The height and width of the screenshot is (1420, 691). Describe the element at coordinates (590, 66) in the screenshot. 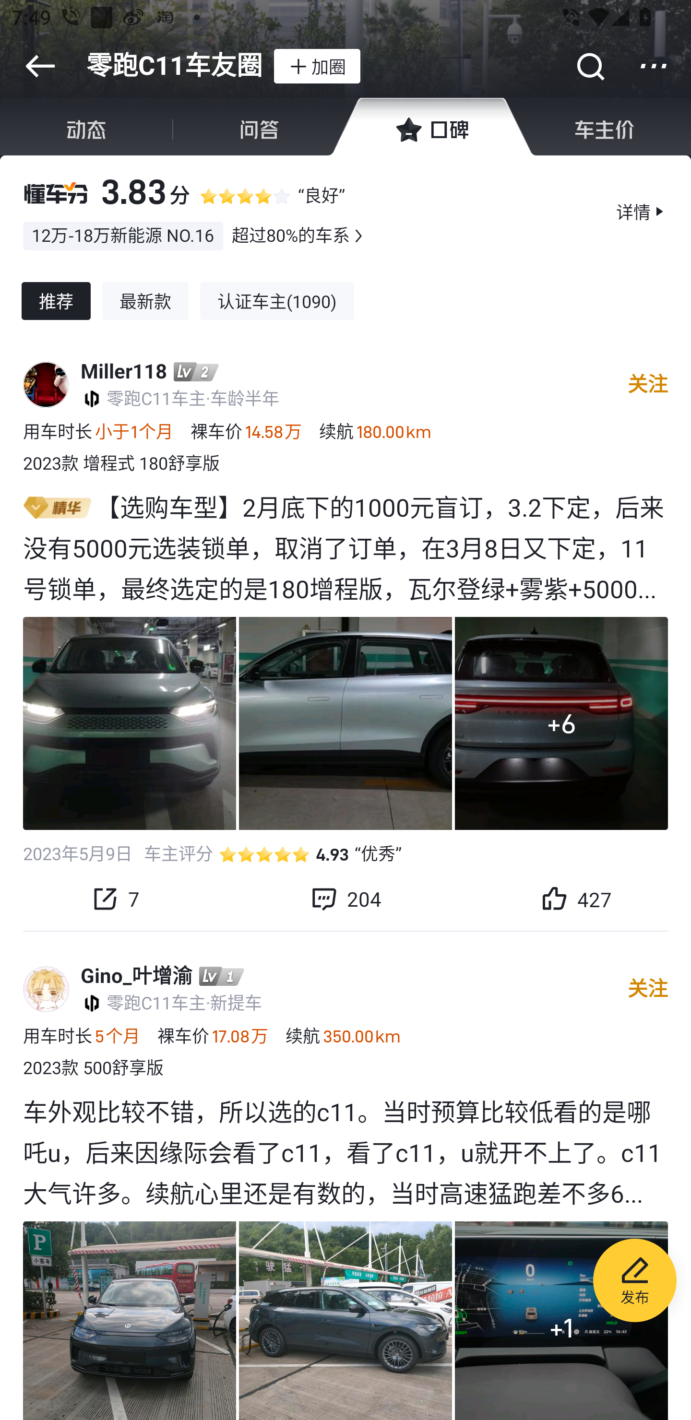

I see `` at that location.